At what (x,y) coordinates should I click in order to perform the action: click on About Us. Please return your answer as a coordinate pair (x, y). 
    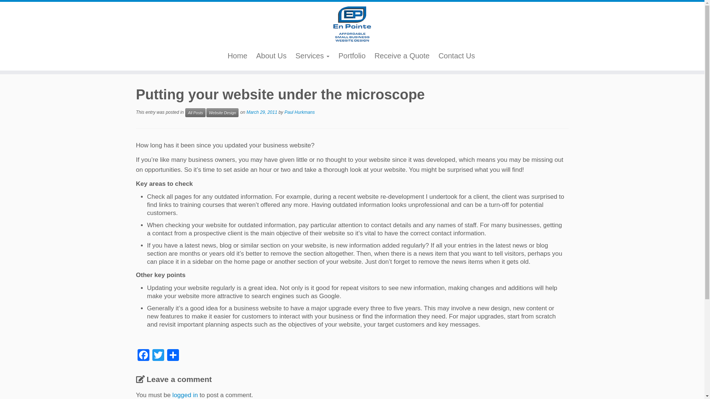
    Looking at the image, I should click on (271, 56).